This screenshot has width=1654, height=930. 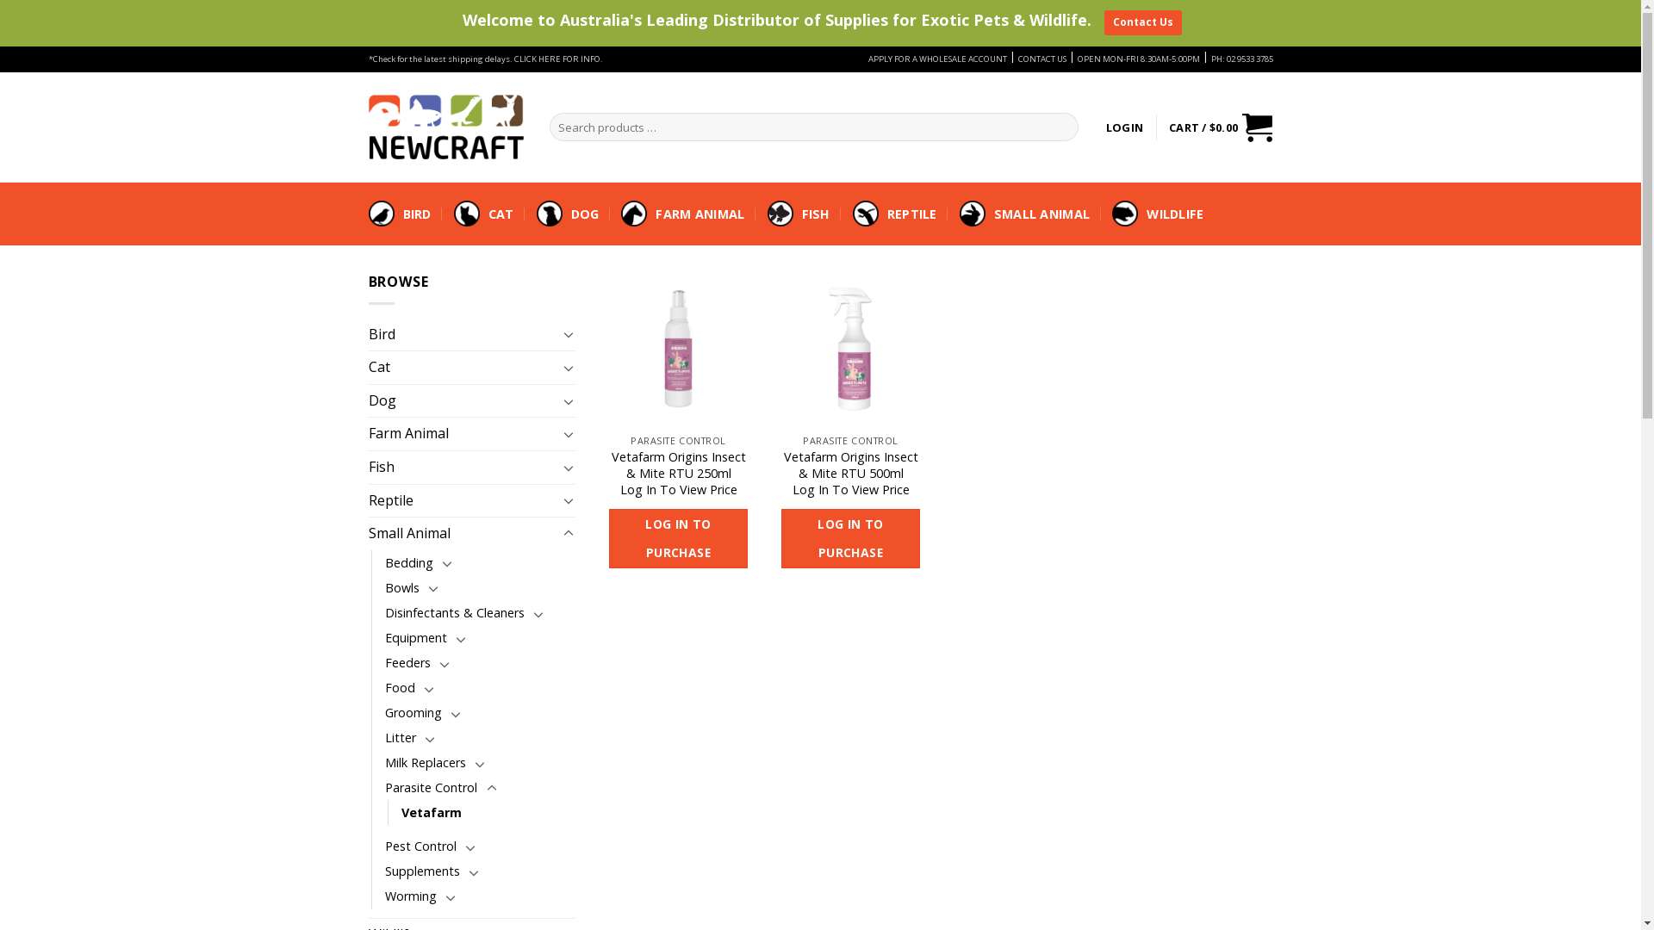 I want to click on Parasite Control, so click(x=431, y=787).